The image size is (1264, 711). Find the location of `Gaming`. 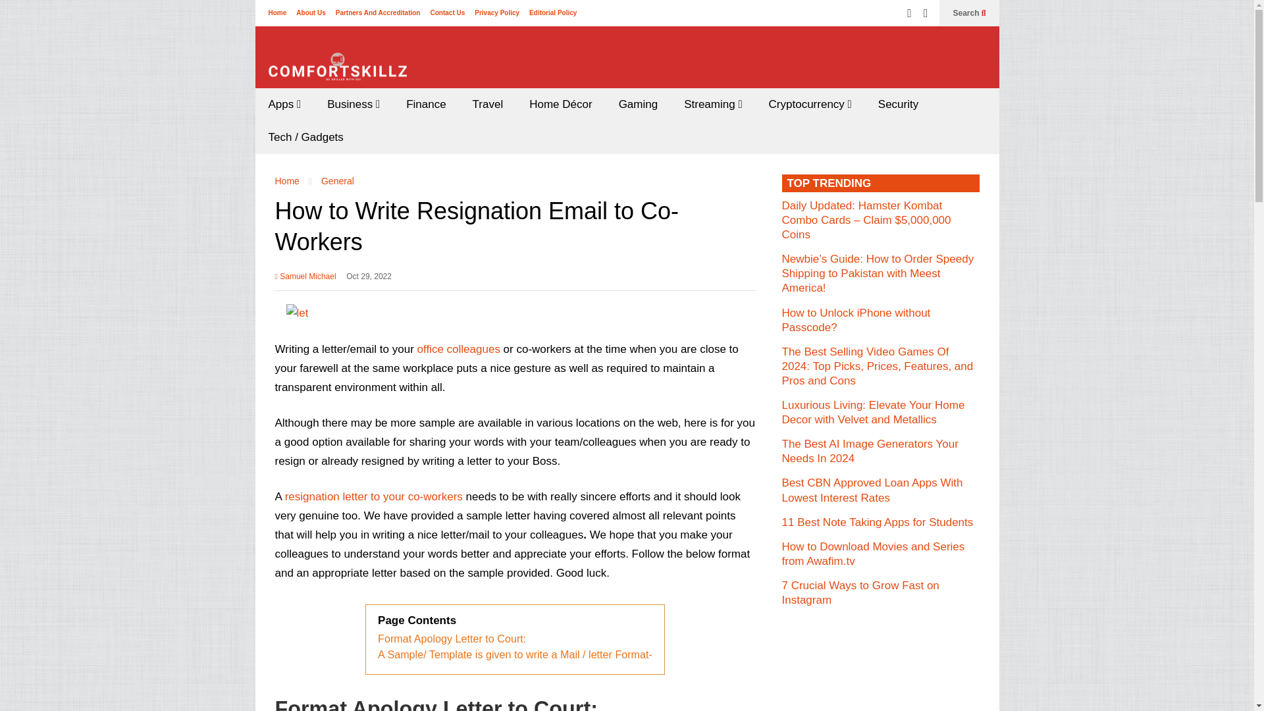

Gaming is located at coordinates (638, 104).